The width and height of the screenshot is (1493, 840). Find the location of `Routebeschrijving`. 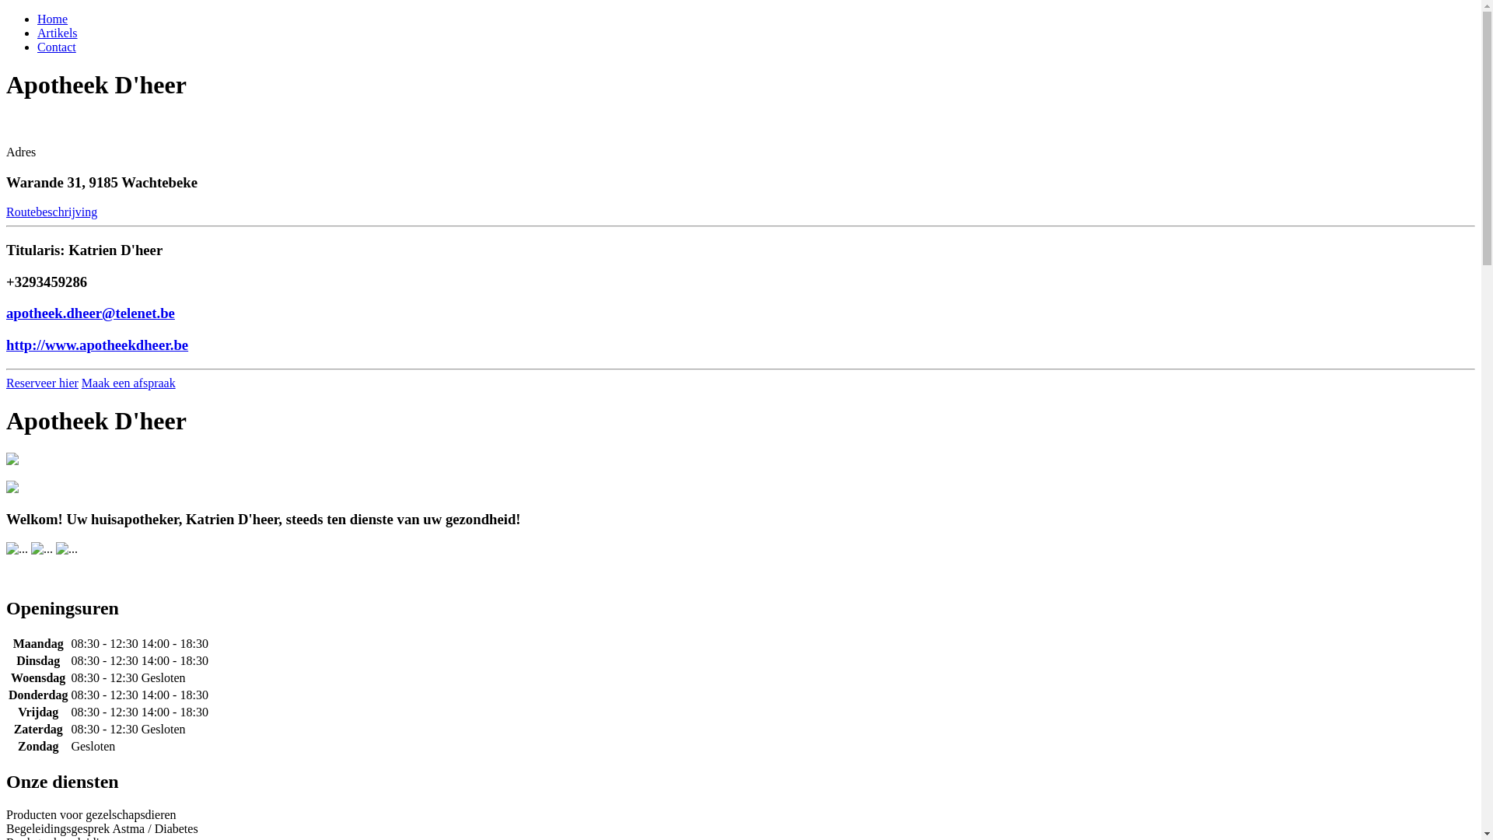

Routebeschrijving is located at coordinates (51, 212).